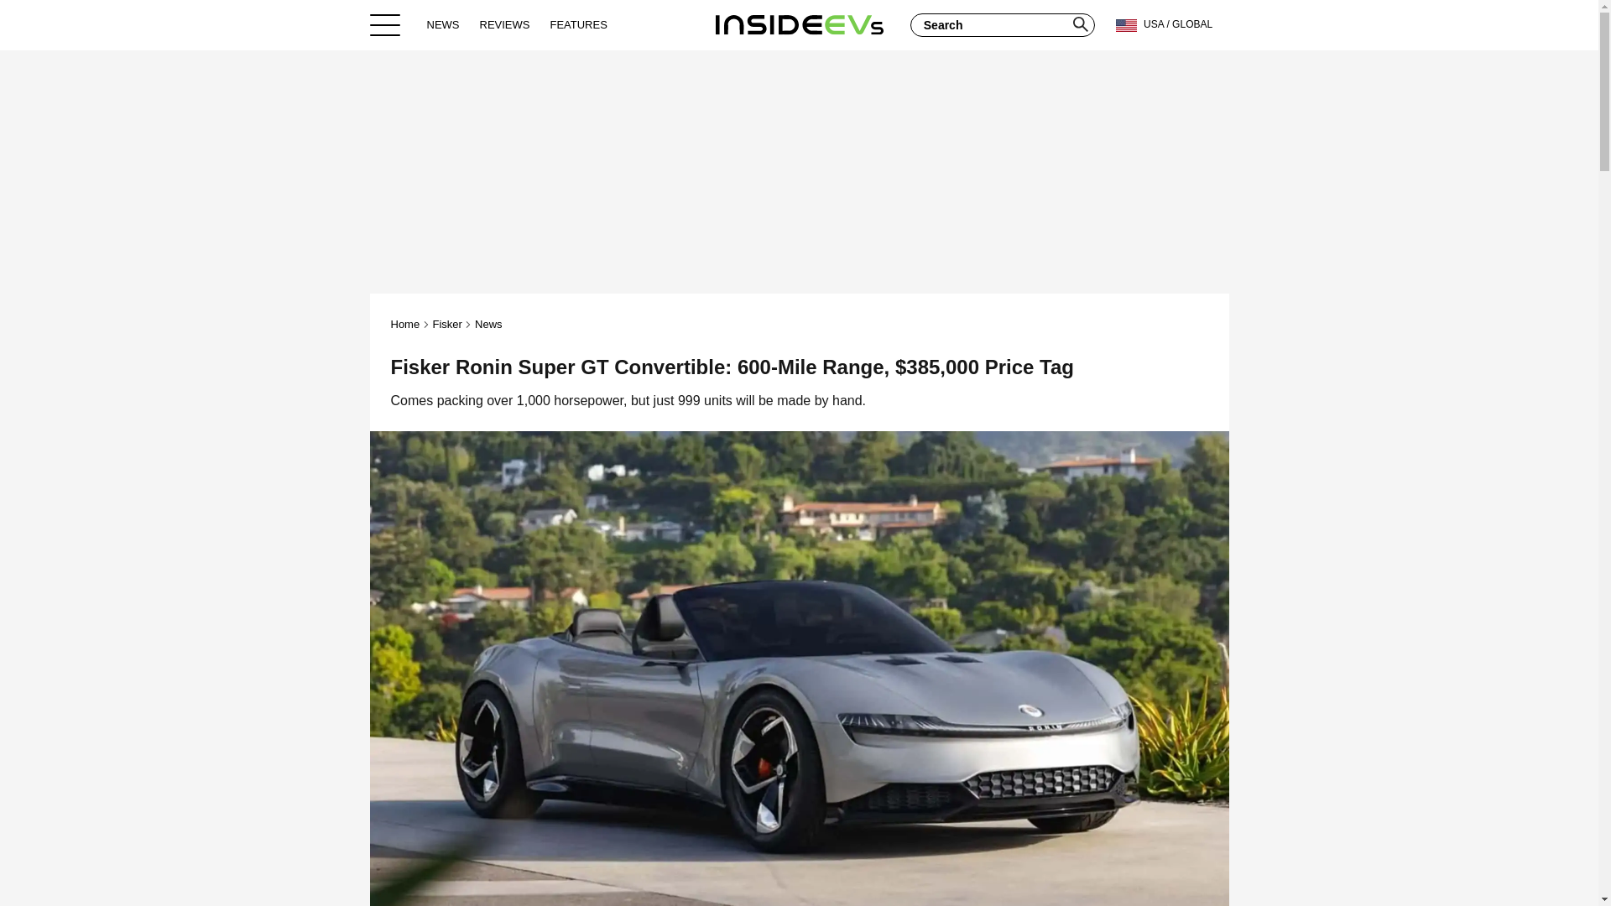  What do you see at coordinates (406, 324) in the screenshot?
I see `Home` at bounding box center [406, 324].